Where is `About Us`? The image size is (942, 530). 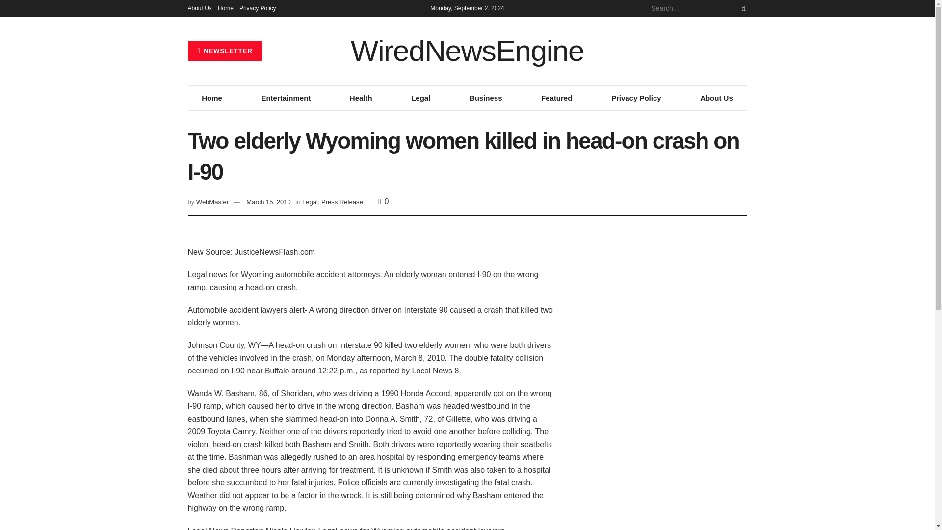
About Us is located at coordinates (199, 8).